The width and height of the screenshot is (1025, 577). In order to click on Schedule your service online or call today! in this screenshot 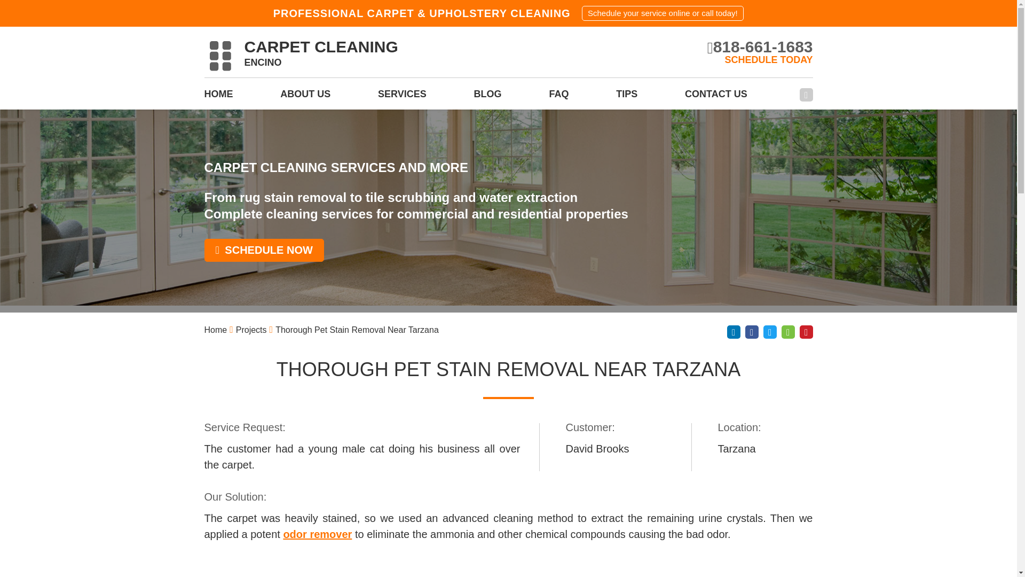, I will do `click(663, 13)`.